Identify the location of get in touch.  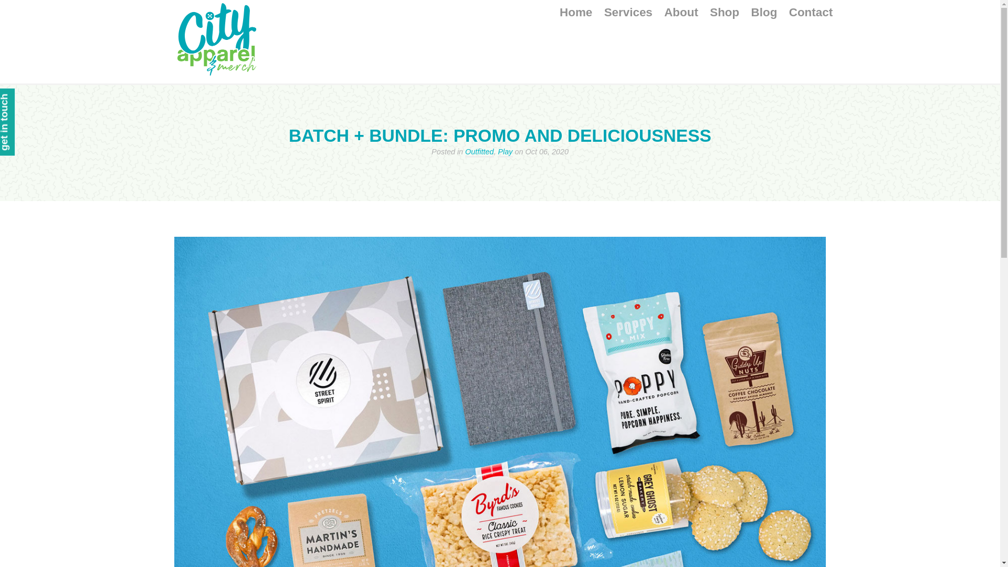
(18, 122).